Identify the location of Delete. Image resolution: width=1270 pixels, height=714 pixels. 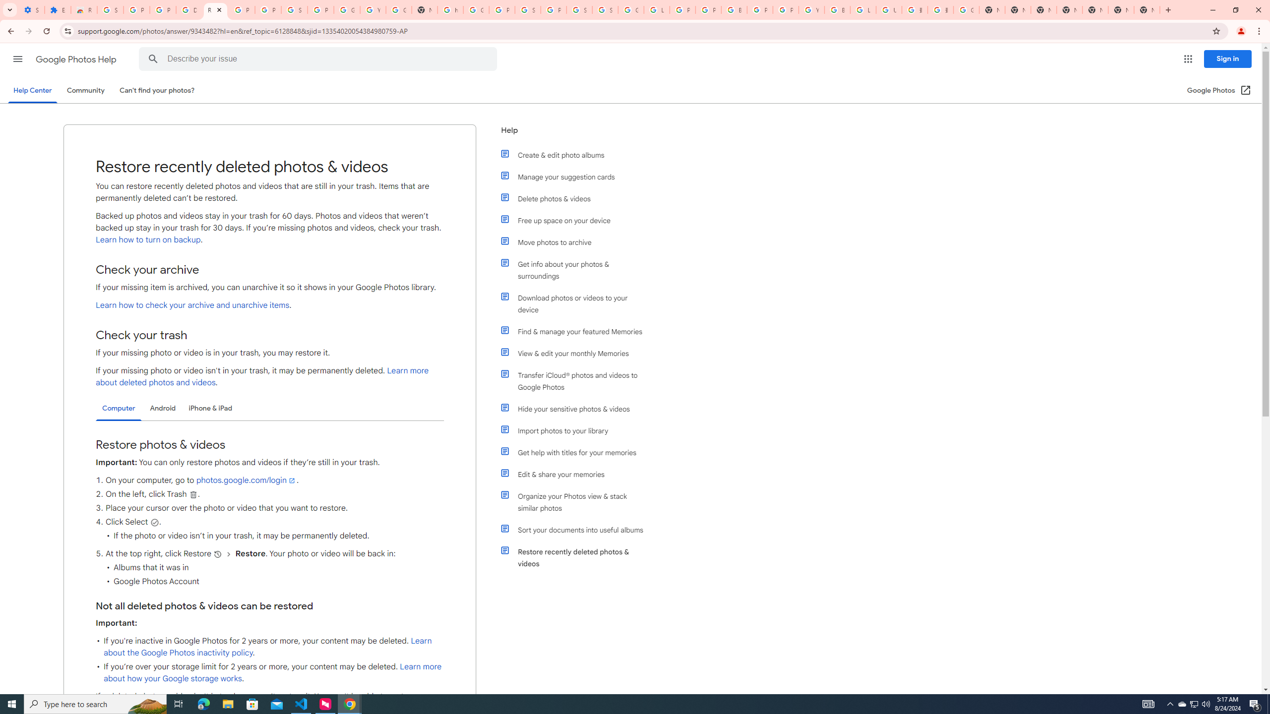
(192, 494).